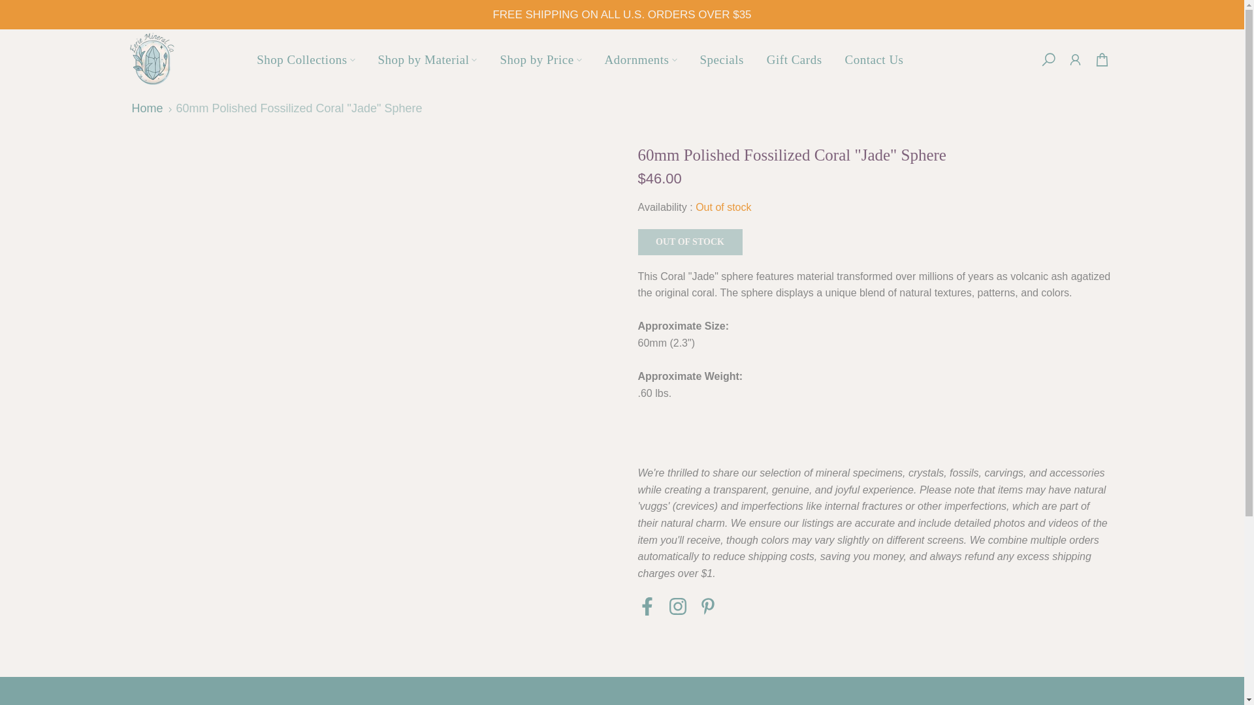 The height and width of the screenshot is (705, 1254). What do you see at coordinates (794, 59) in the screenshot?
I see `Gift Cards` at bounding box center [794, 59].